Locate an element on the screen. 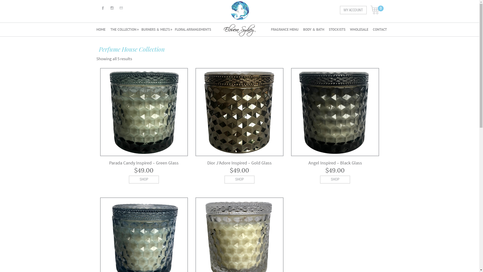 The width and height of the screenshot is (483, 272). FLORAL ARRANGEMENTS is located at coordinates (192, 30).